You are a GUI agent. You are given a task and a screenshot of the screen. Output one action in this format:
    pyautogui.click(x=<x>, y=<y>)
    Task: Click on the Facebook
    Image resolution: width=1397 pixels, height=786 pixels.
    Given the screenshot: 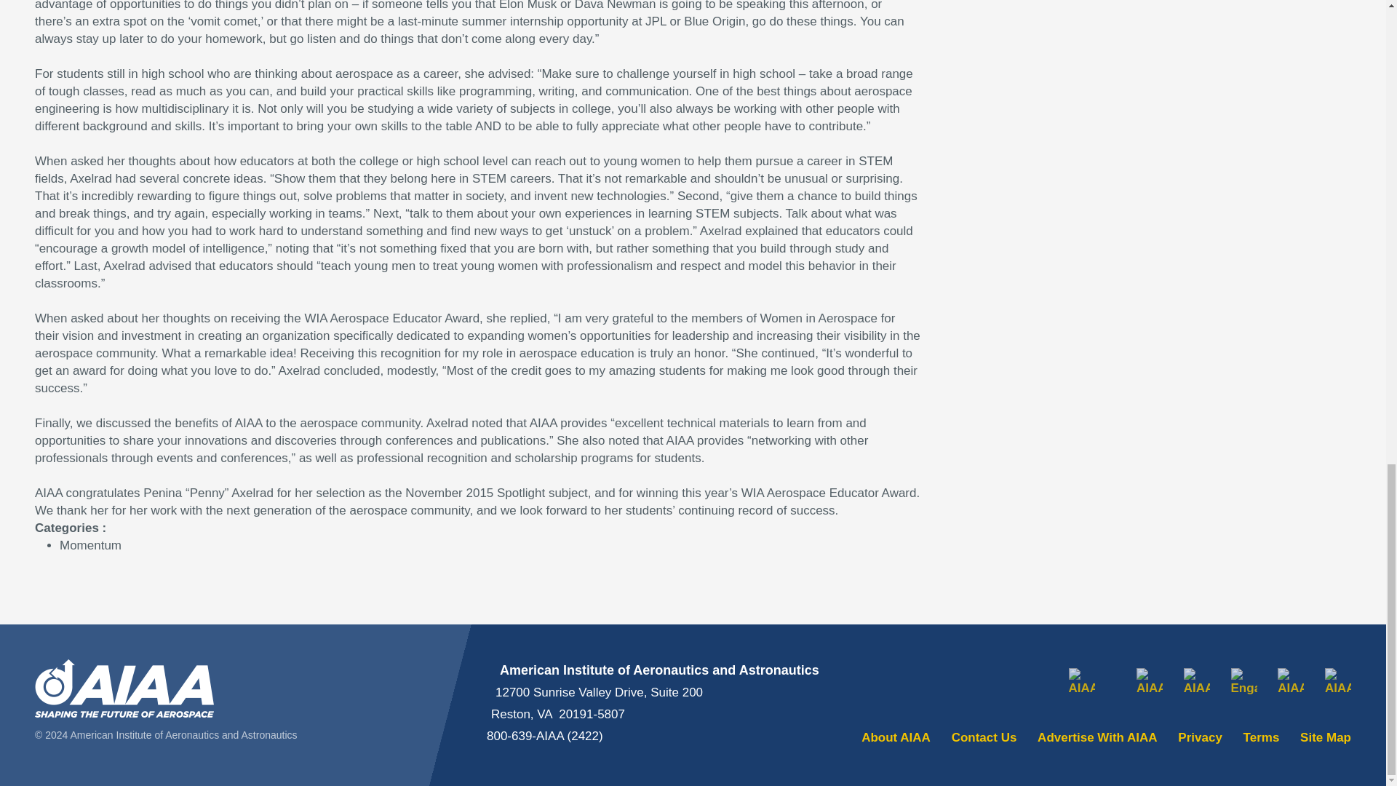 What is the action you would take?
    pyautogui.click(x=1081, y=681)
    